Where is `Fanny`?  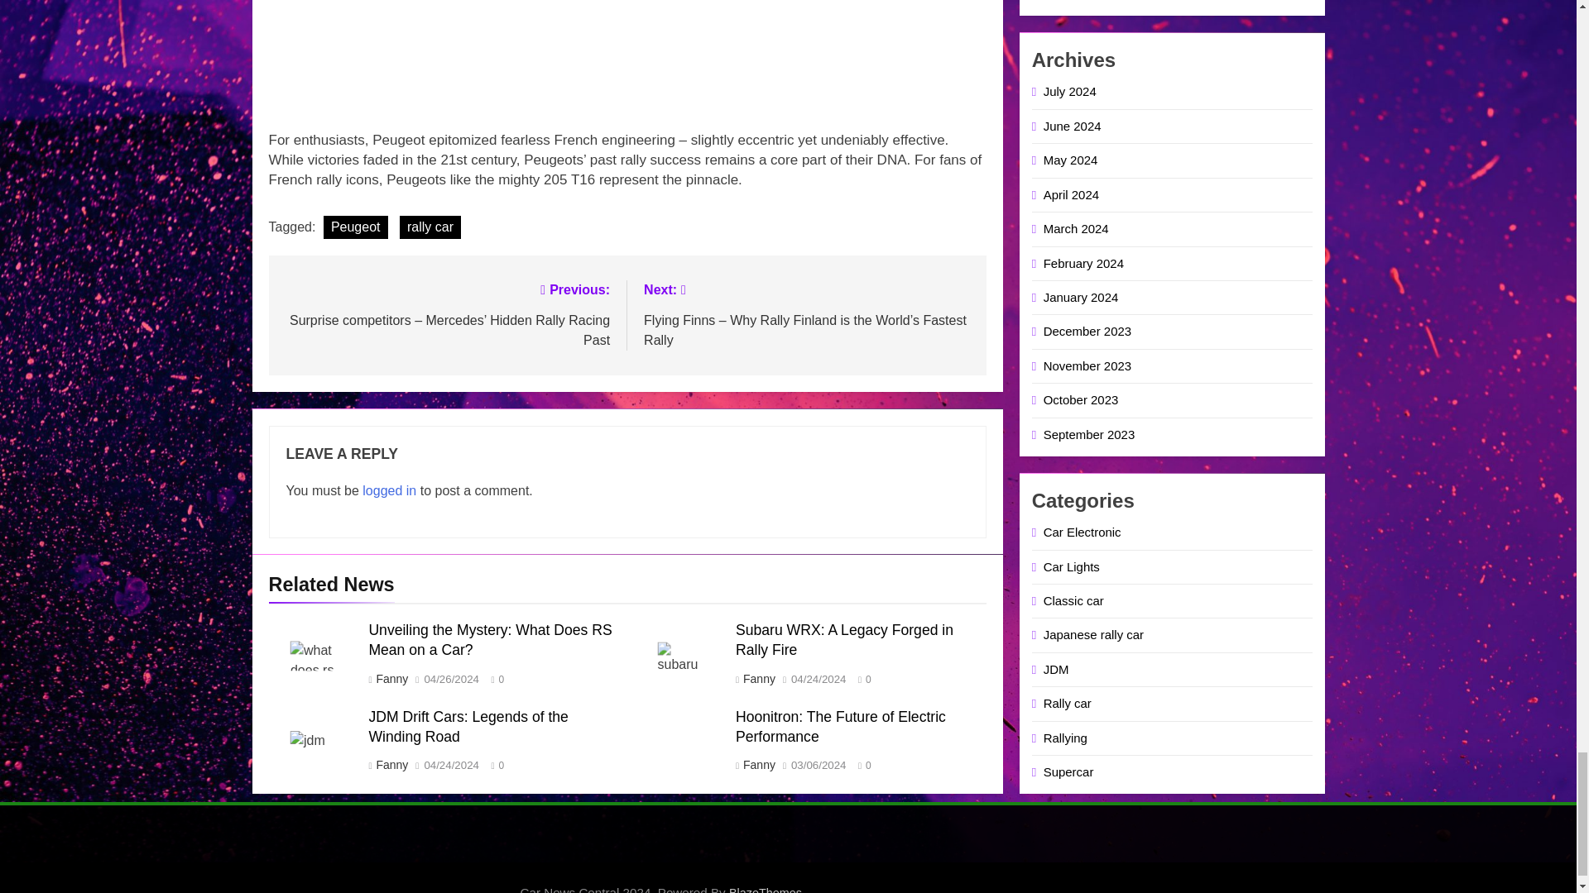 Fanny is located at coordinates (758, 679).